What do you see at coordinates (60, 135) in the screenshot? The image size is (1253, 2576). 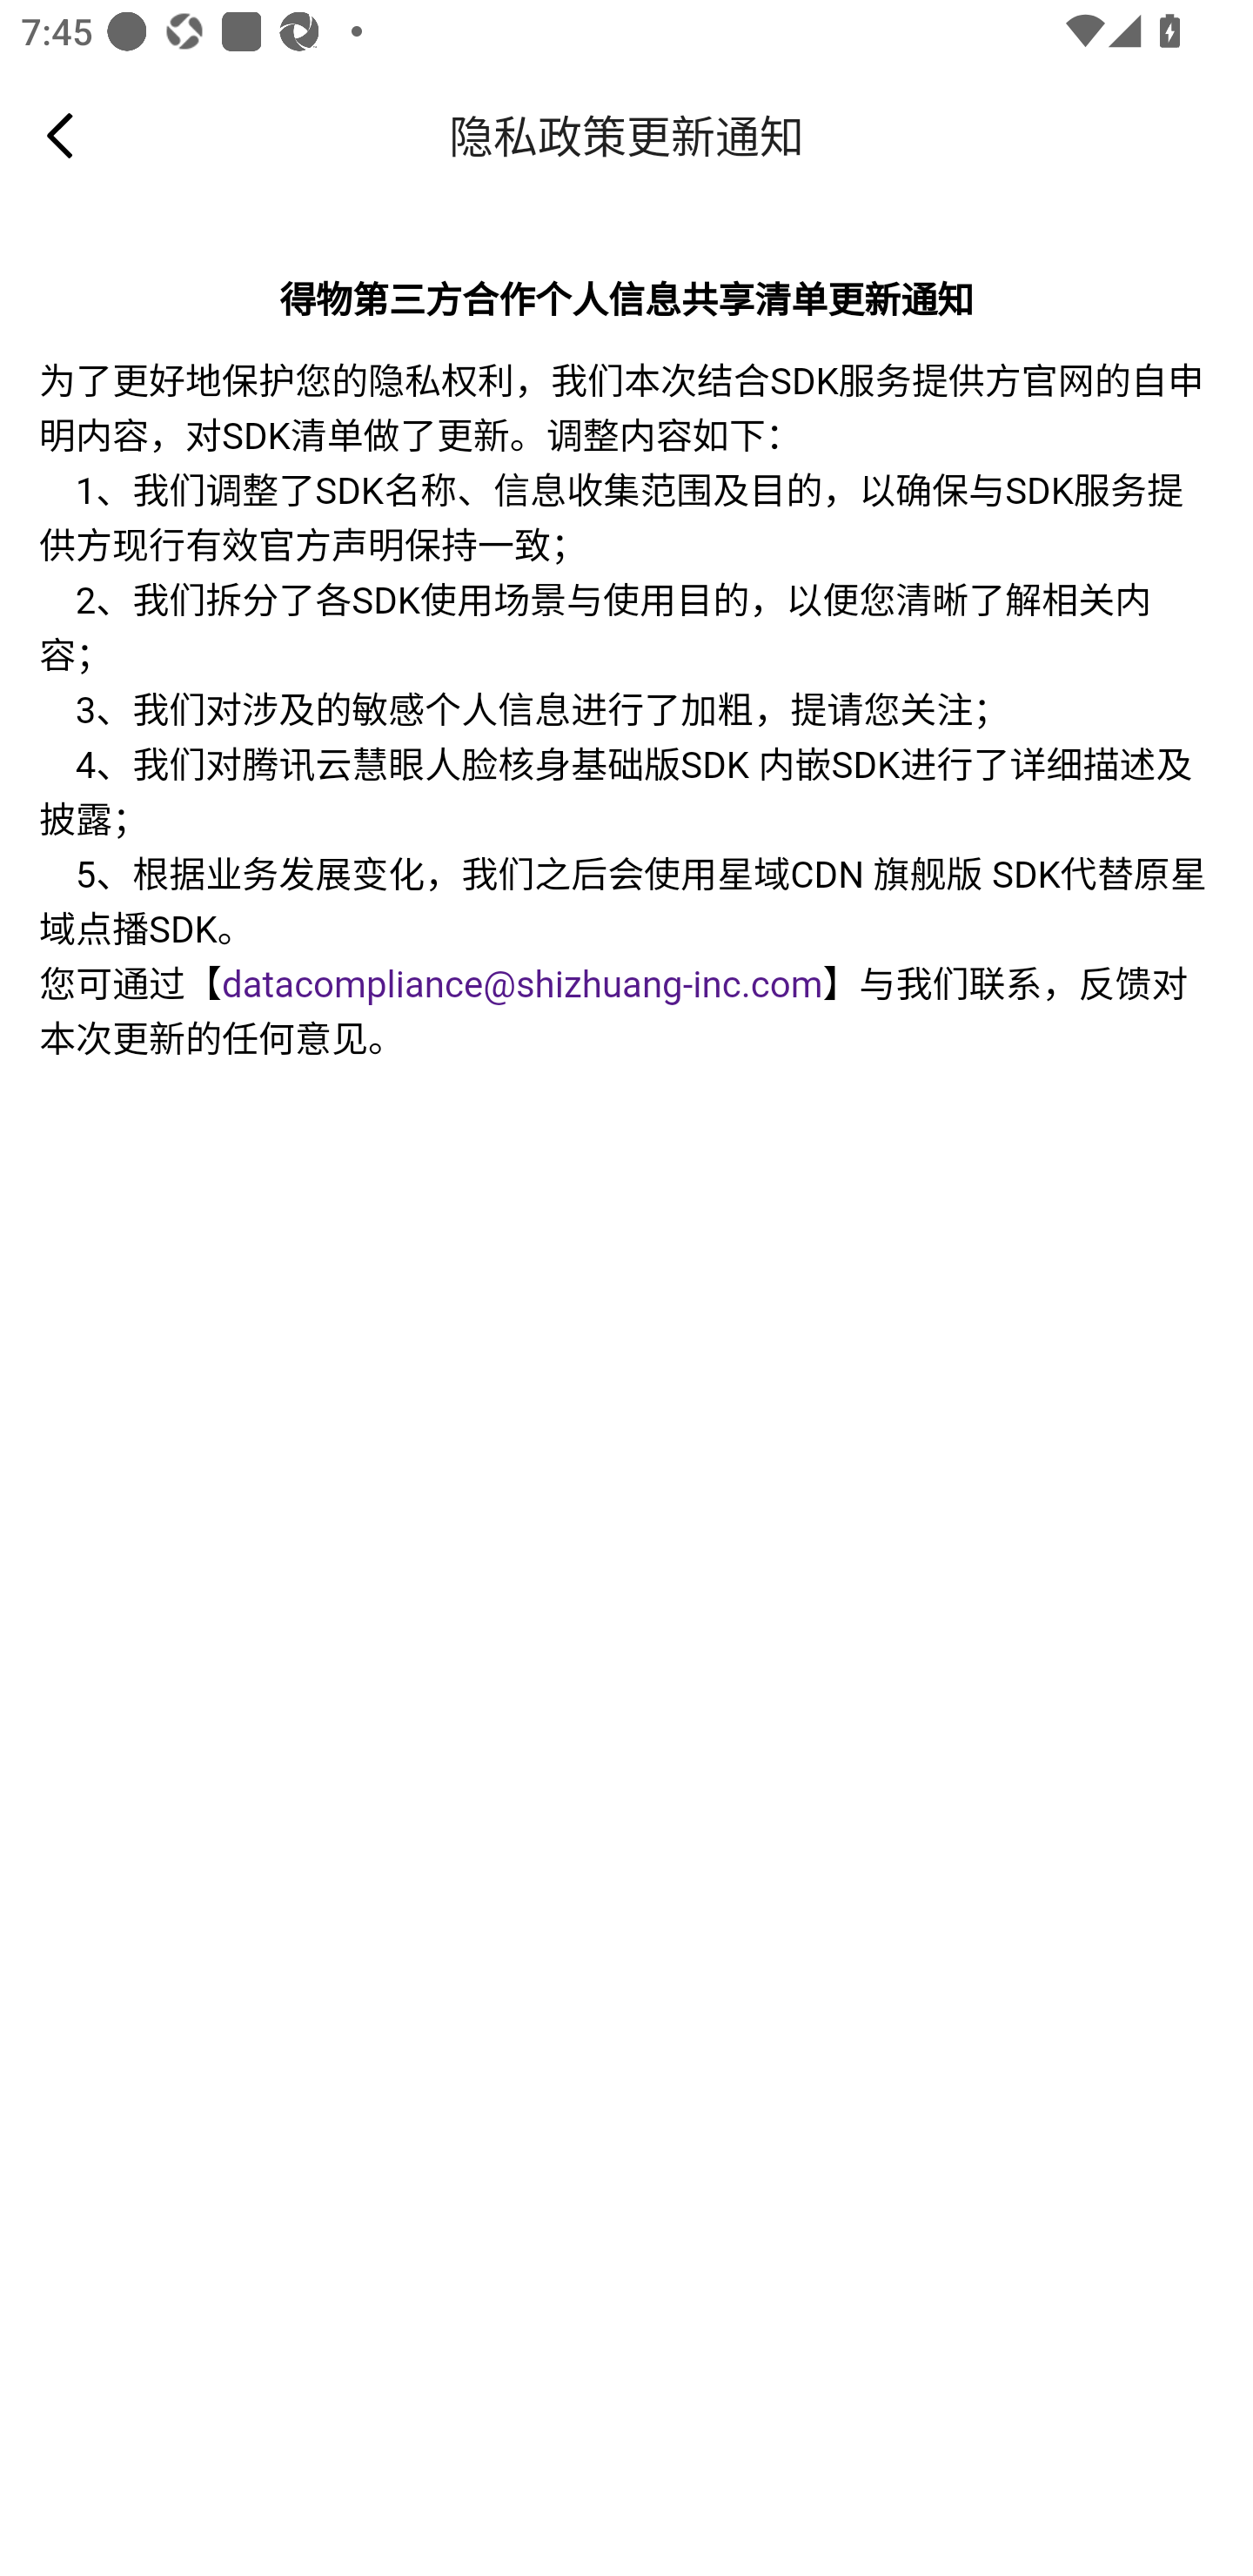 I see `Navigate up` at bounding box center [60, 135].